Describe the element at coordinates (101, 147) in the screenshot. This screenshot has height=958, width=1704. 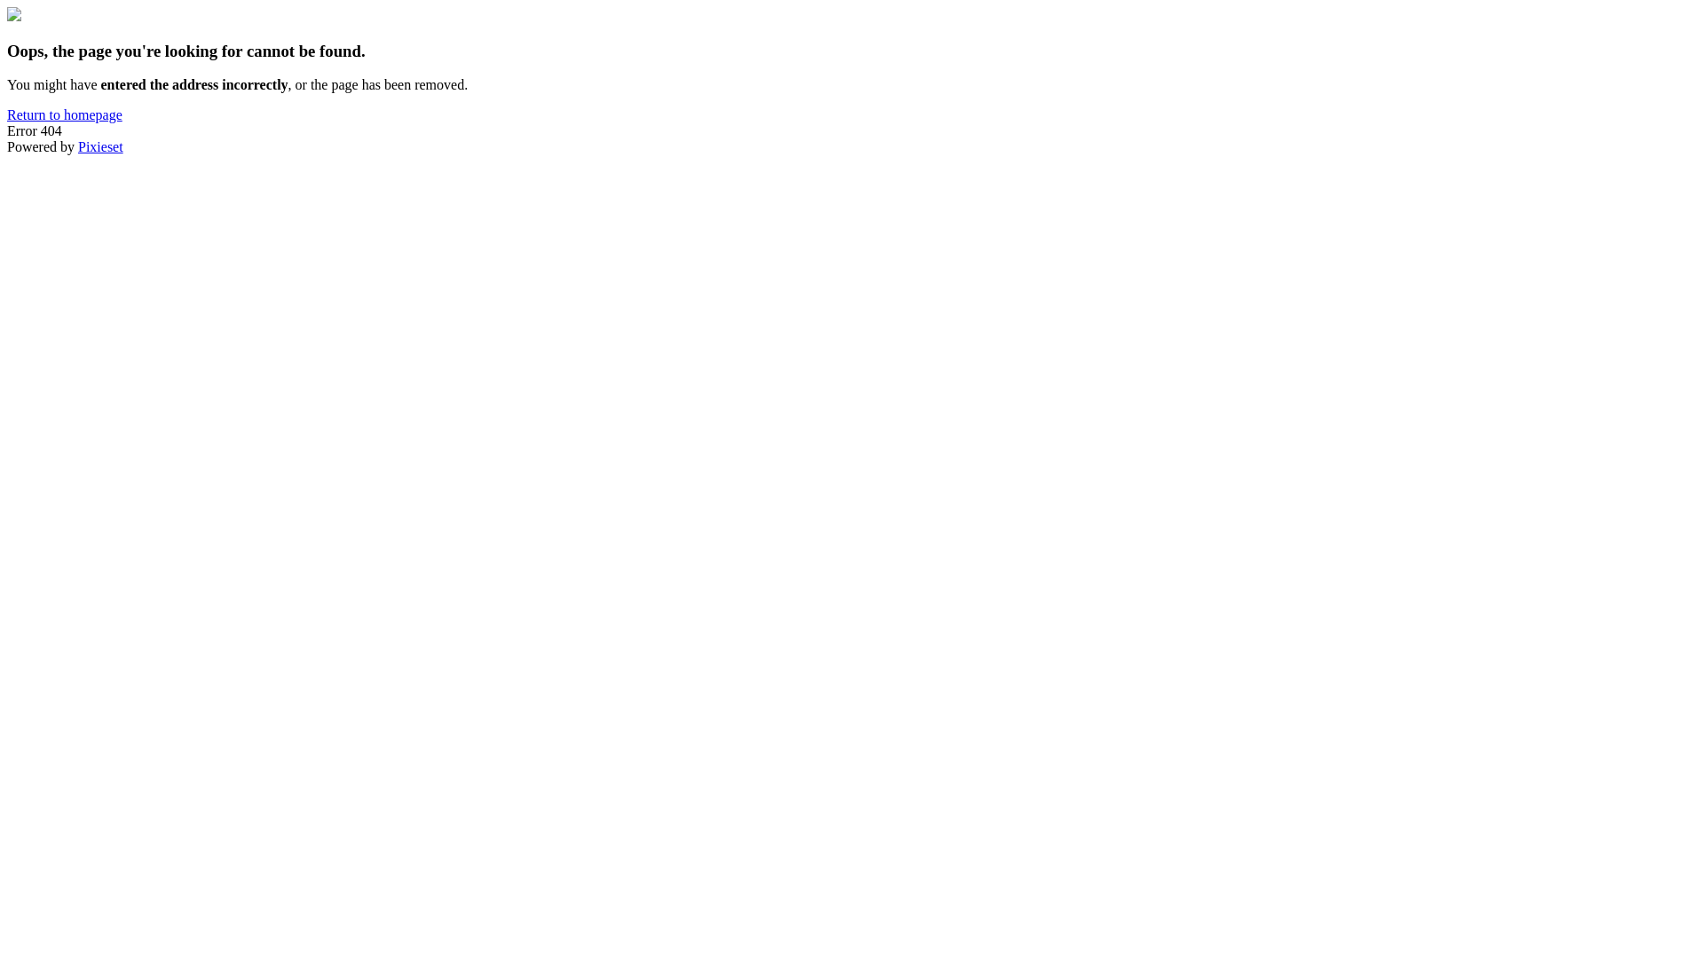
I see `Pixieset` at that location.